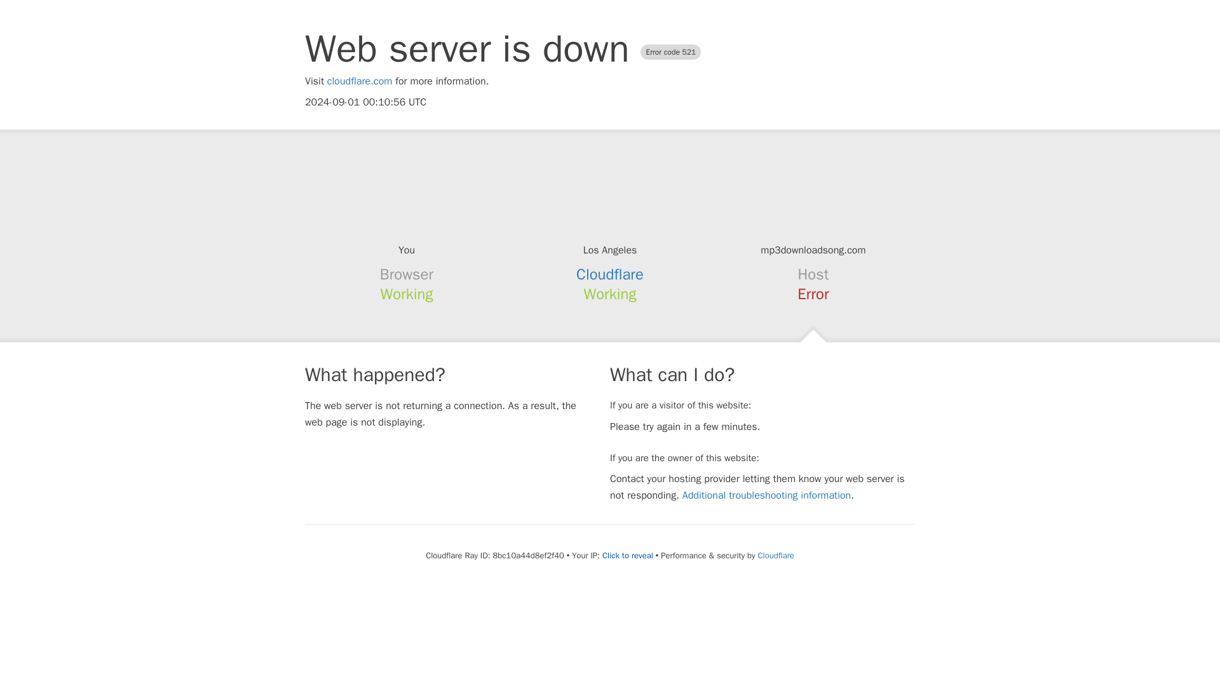 This screenshot has height=686, width=1220. What do you see at coordinates (628, 556) in the screenshot?
I see `Click to reveal` at bounding box center [628, 556].